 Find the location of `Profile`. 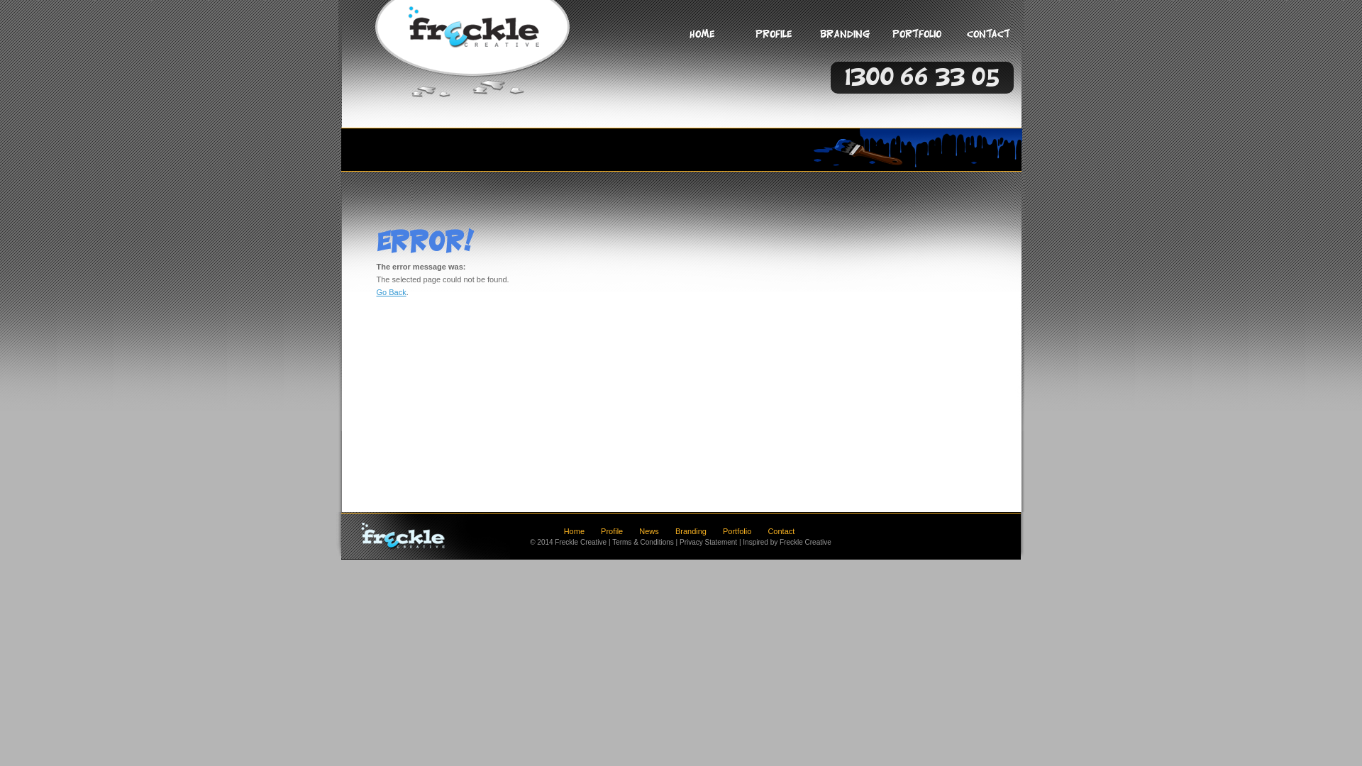

Profile is located at coordinates (773, 38).